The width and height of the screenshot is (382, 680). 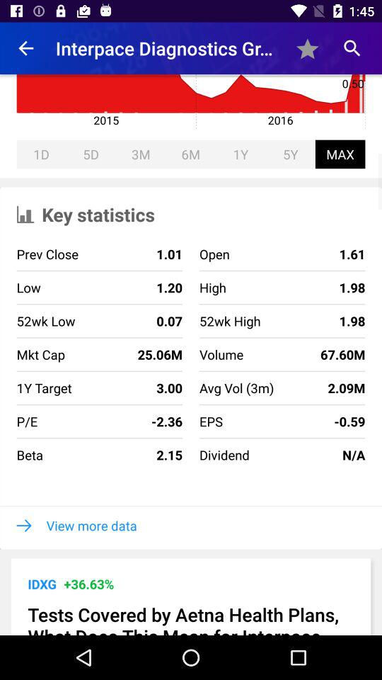 I want to click on turn on icon next to the 52wk high icon, so click(x=123, y=354).